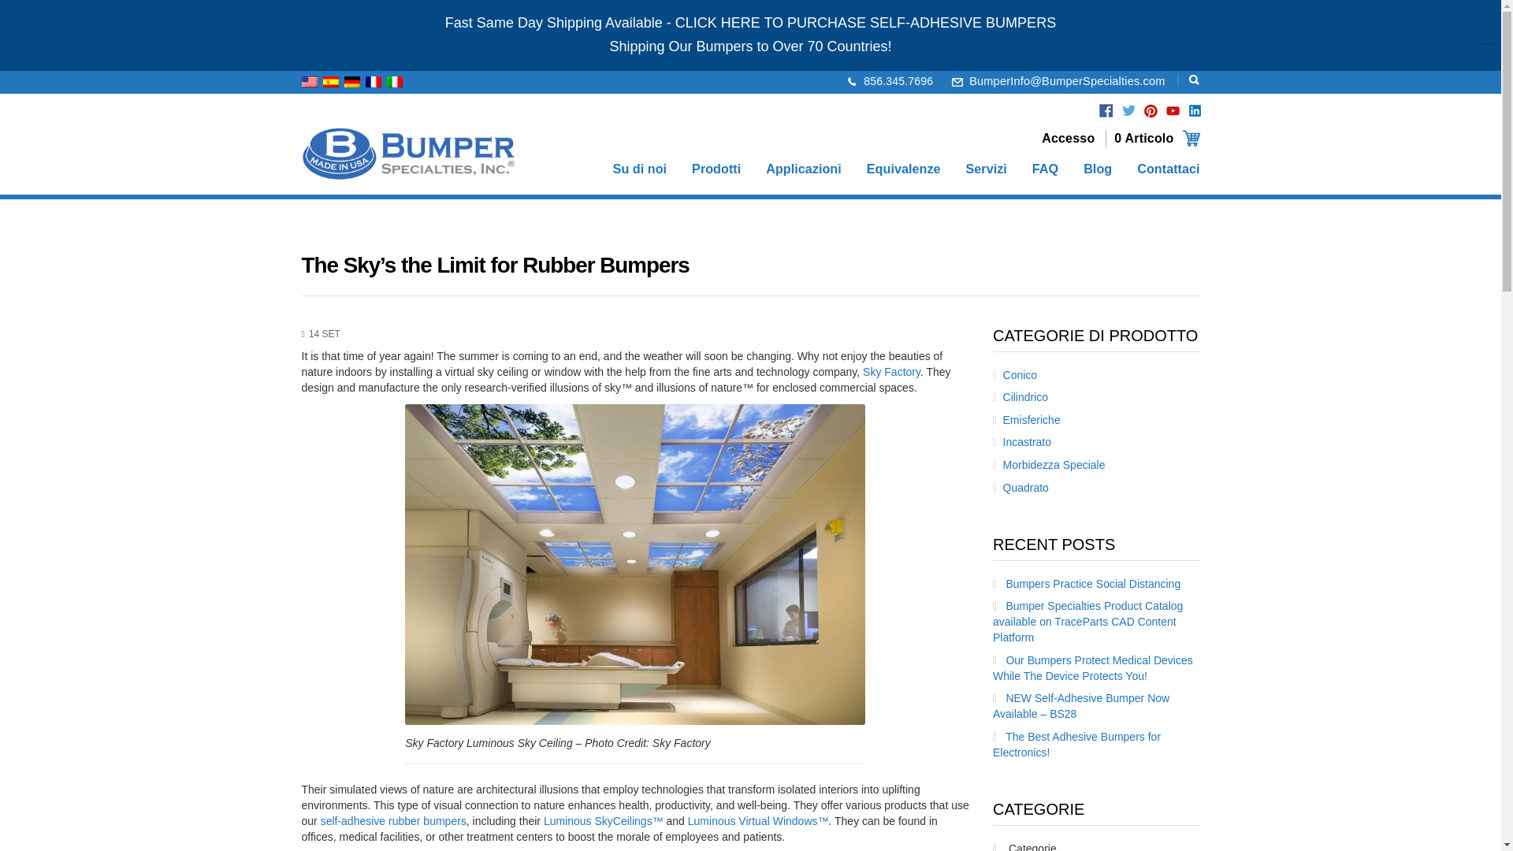 Image resolution: width=1513 pixels, height=851 pixels. I want to click on Self-Adhesive Rubber Bumpers, so click(393, 820).